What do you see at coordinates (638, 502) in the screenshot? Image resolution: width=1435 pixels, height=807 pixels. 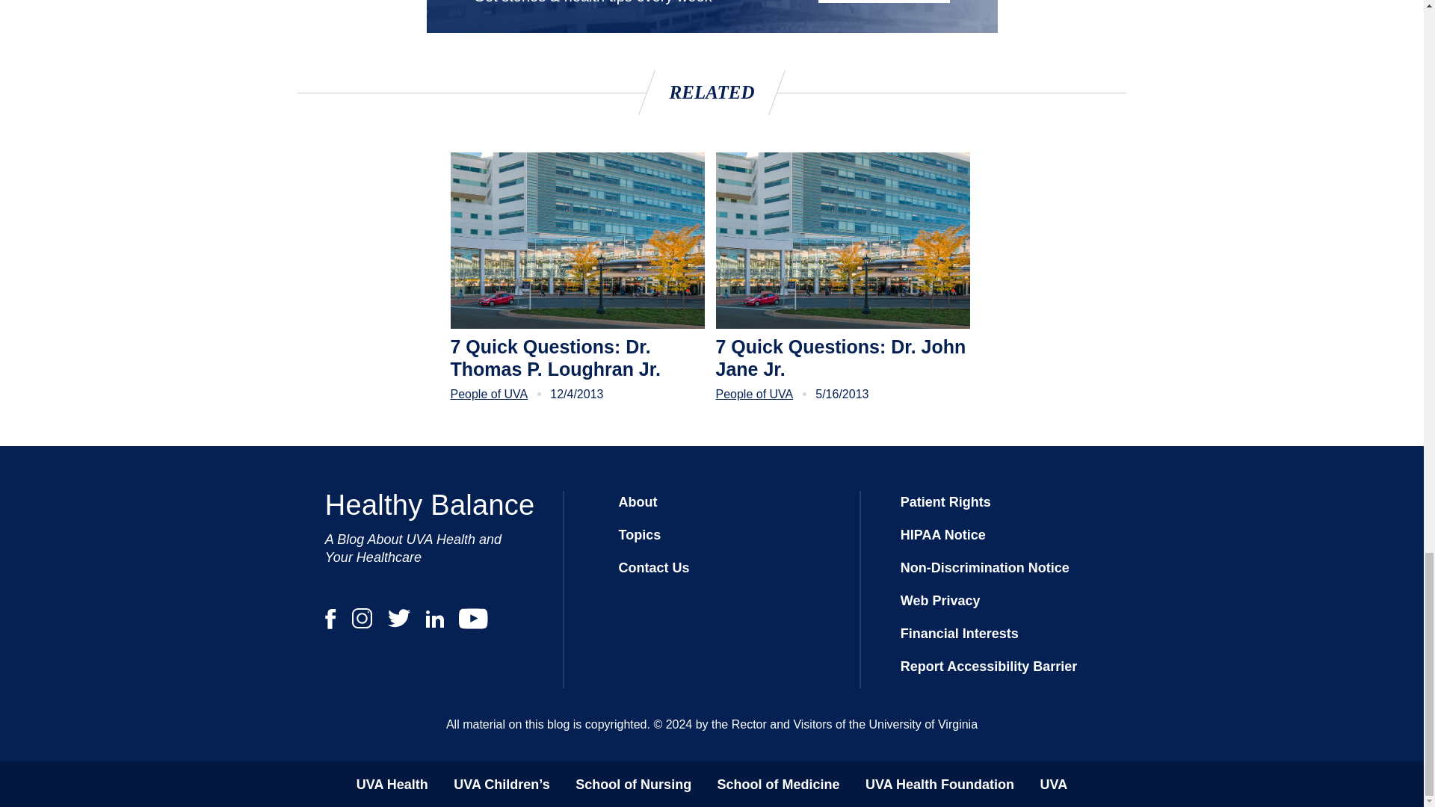 I see `About` at bounding box center [638, 502].